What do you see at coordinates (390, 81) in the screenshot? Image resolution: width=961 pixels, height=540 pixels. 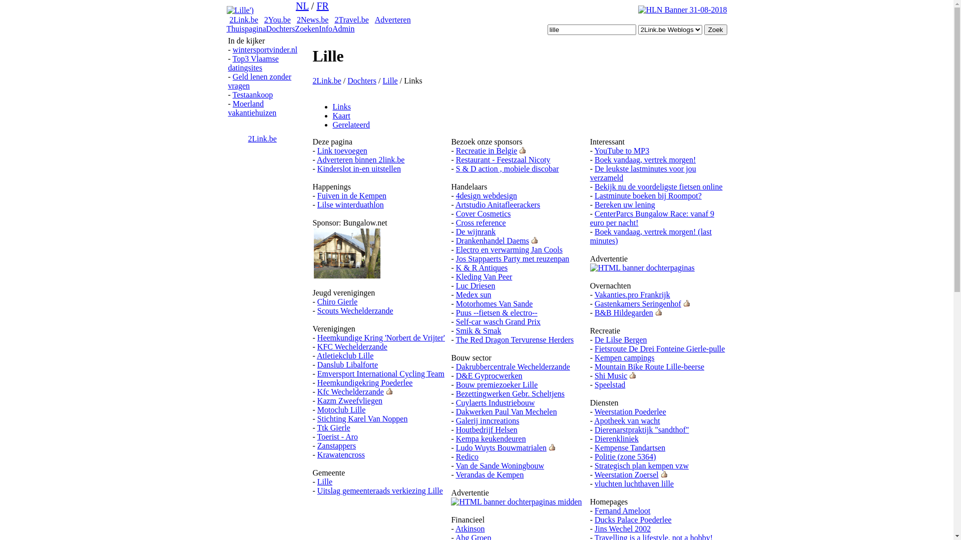 I see `Lille` at bounding box center [390, 81].